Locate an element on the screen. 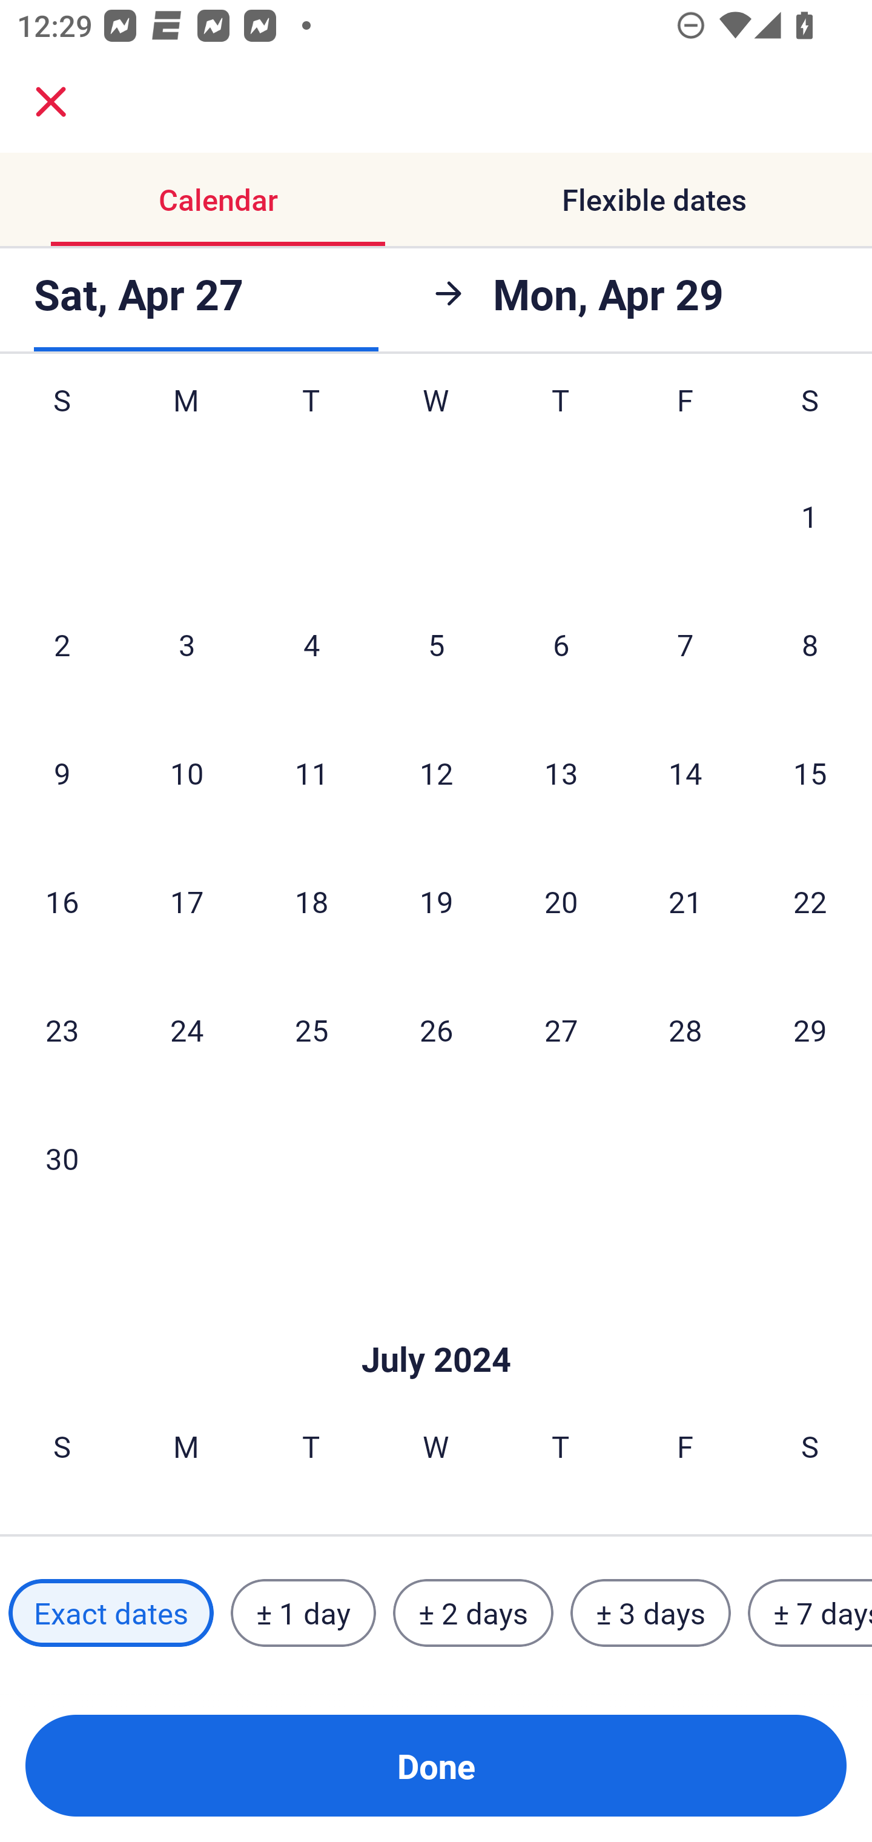  2 Sunday, June 2, 2024 is located at coordinates (62, 645).